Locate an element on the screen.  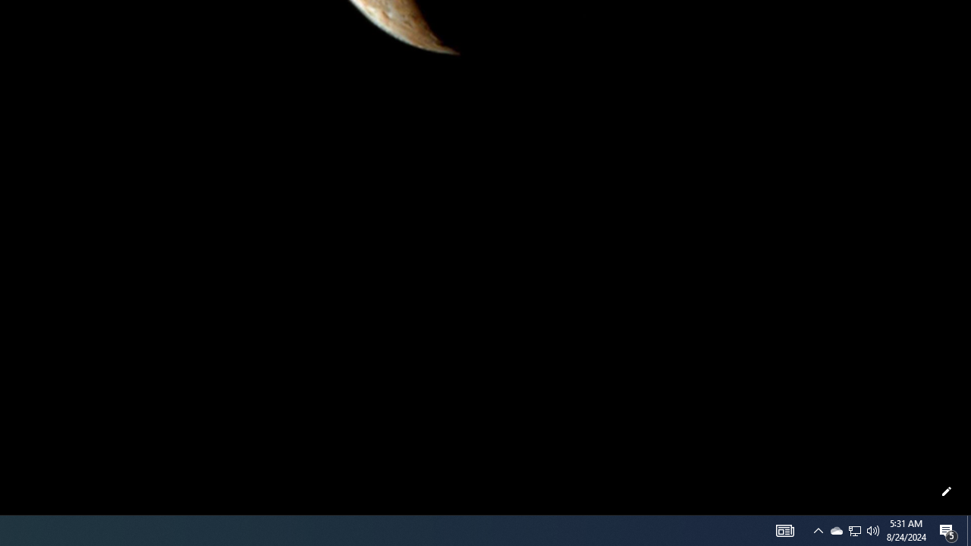
Customize this page is located at coordinates (947, 491).